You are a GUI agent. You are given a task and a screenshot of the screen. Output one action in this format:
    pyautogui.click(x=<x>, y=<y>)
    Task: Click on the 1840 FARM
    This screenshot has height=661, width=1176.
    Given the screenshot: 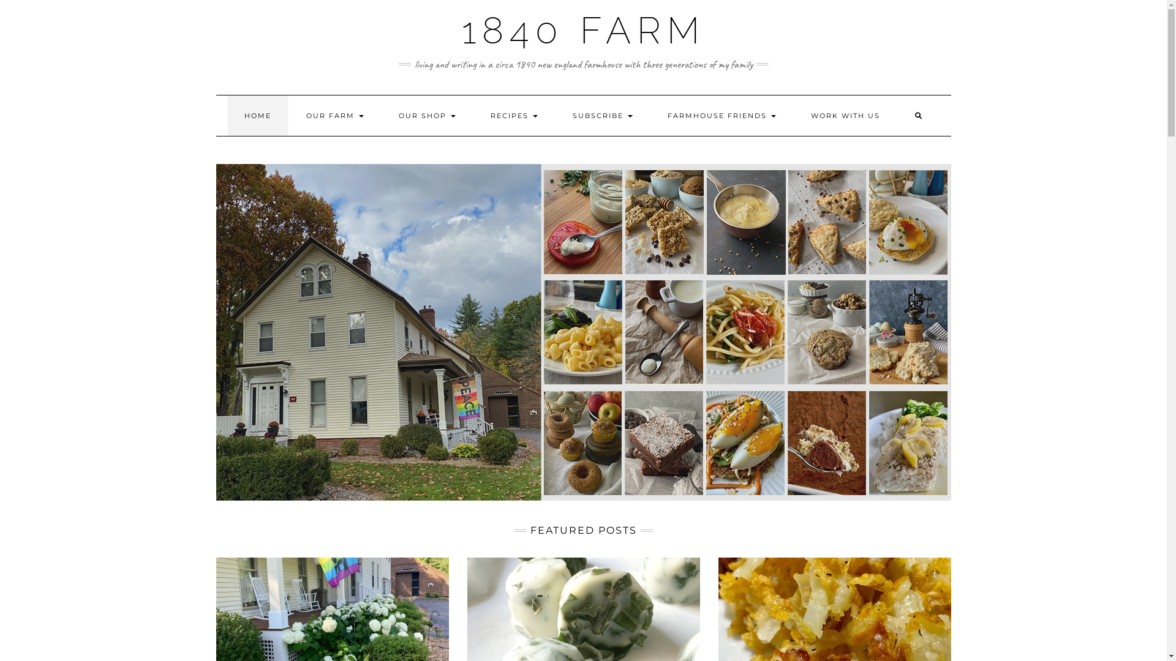 What is the action you would take?
    pyautogui.click(x=584, y=31)
    